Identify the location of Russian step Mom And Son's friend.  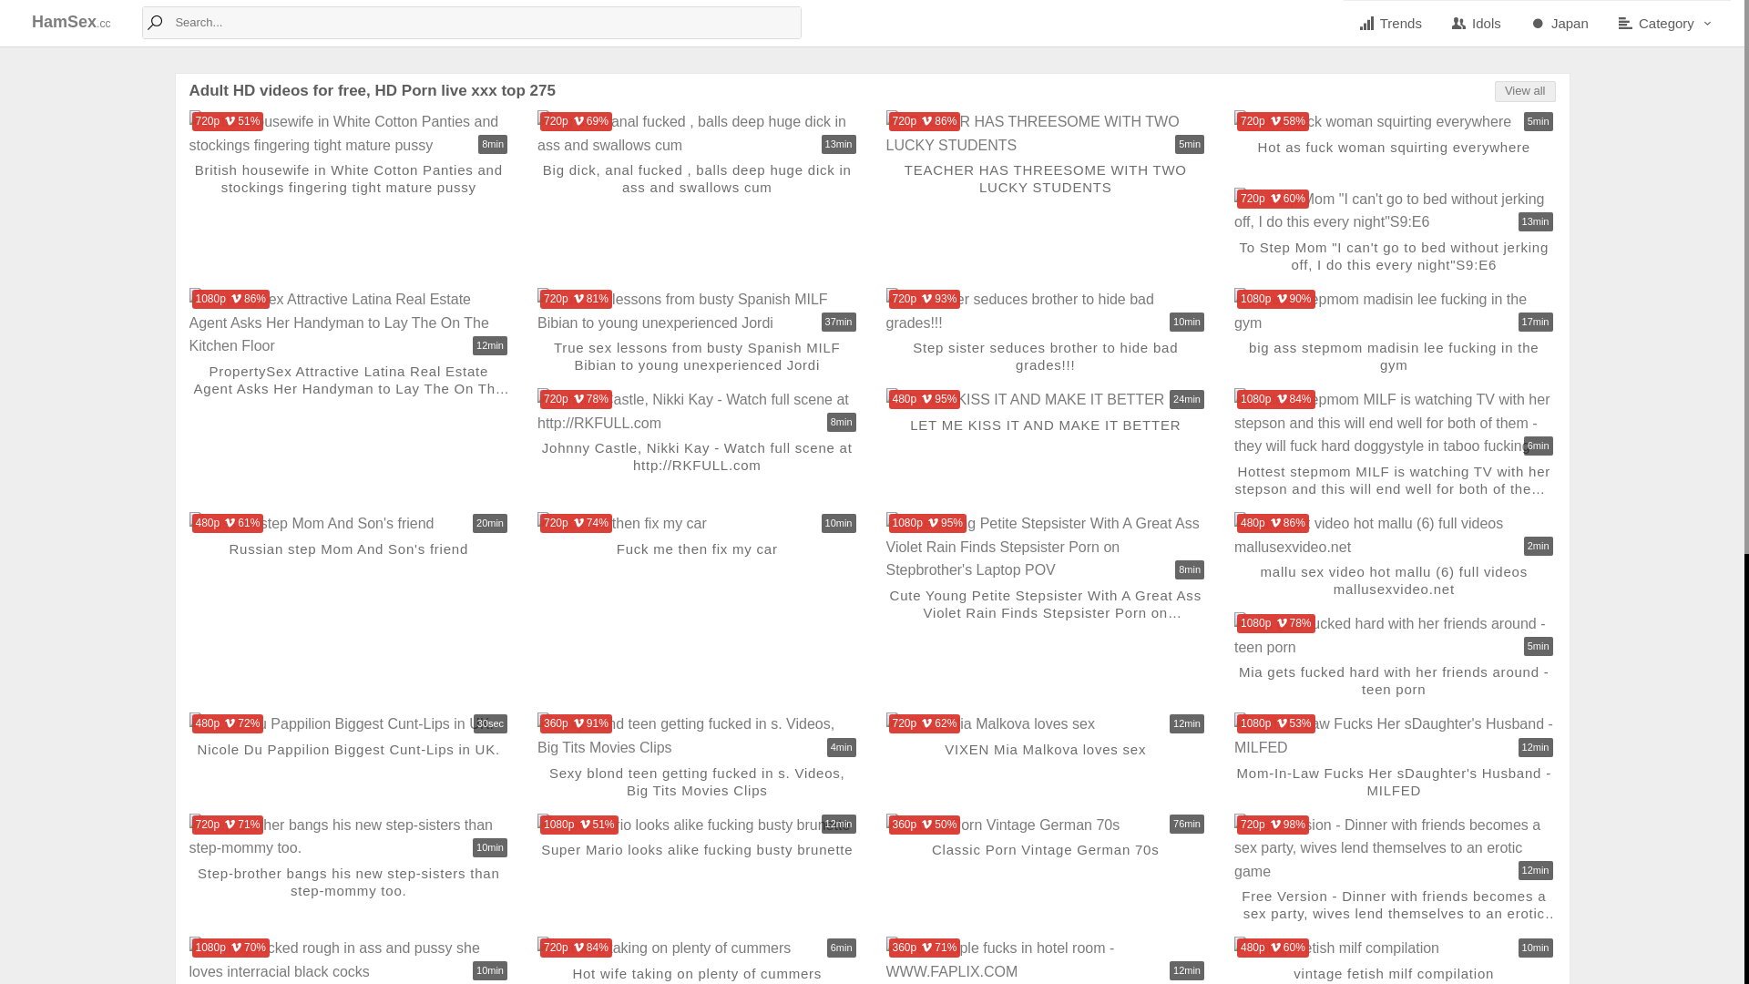
(350, 558).